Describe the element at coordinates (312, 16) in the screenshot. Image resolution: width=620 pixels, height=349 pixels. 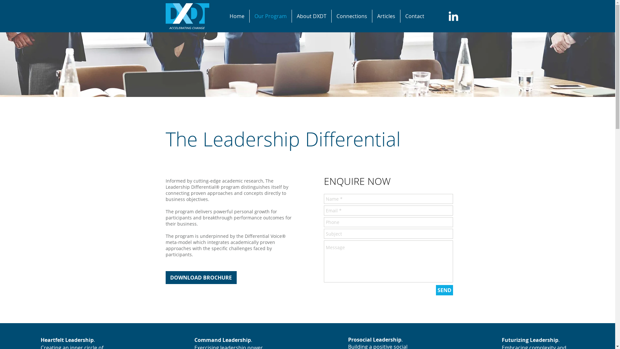
I see `About DXDT` at that location.